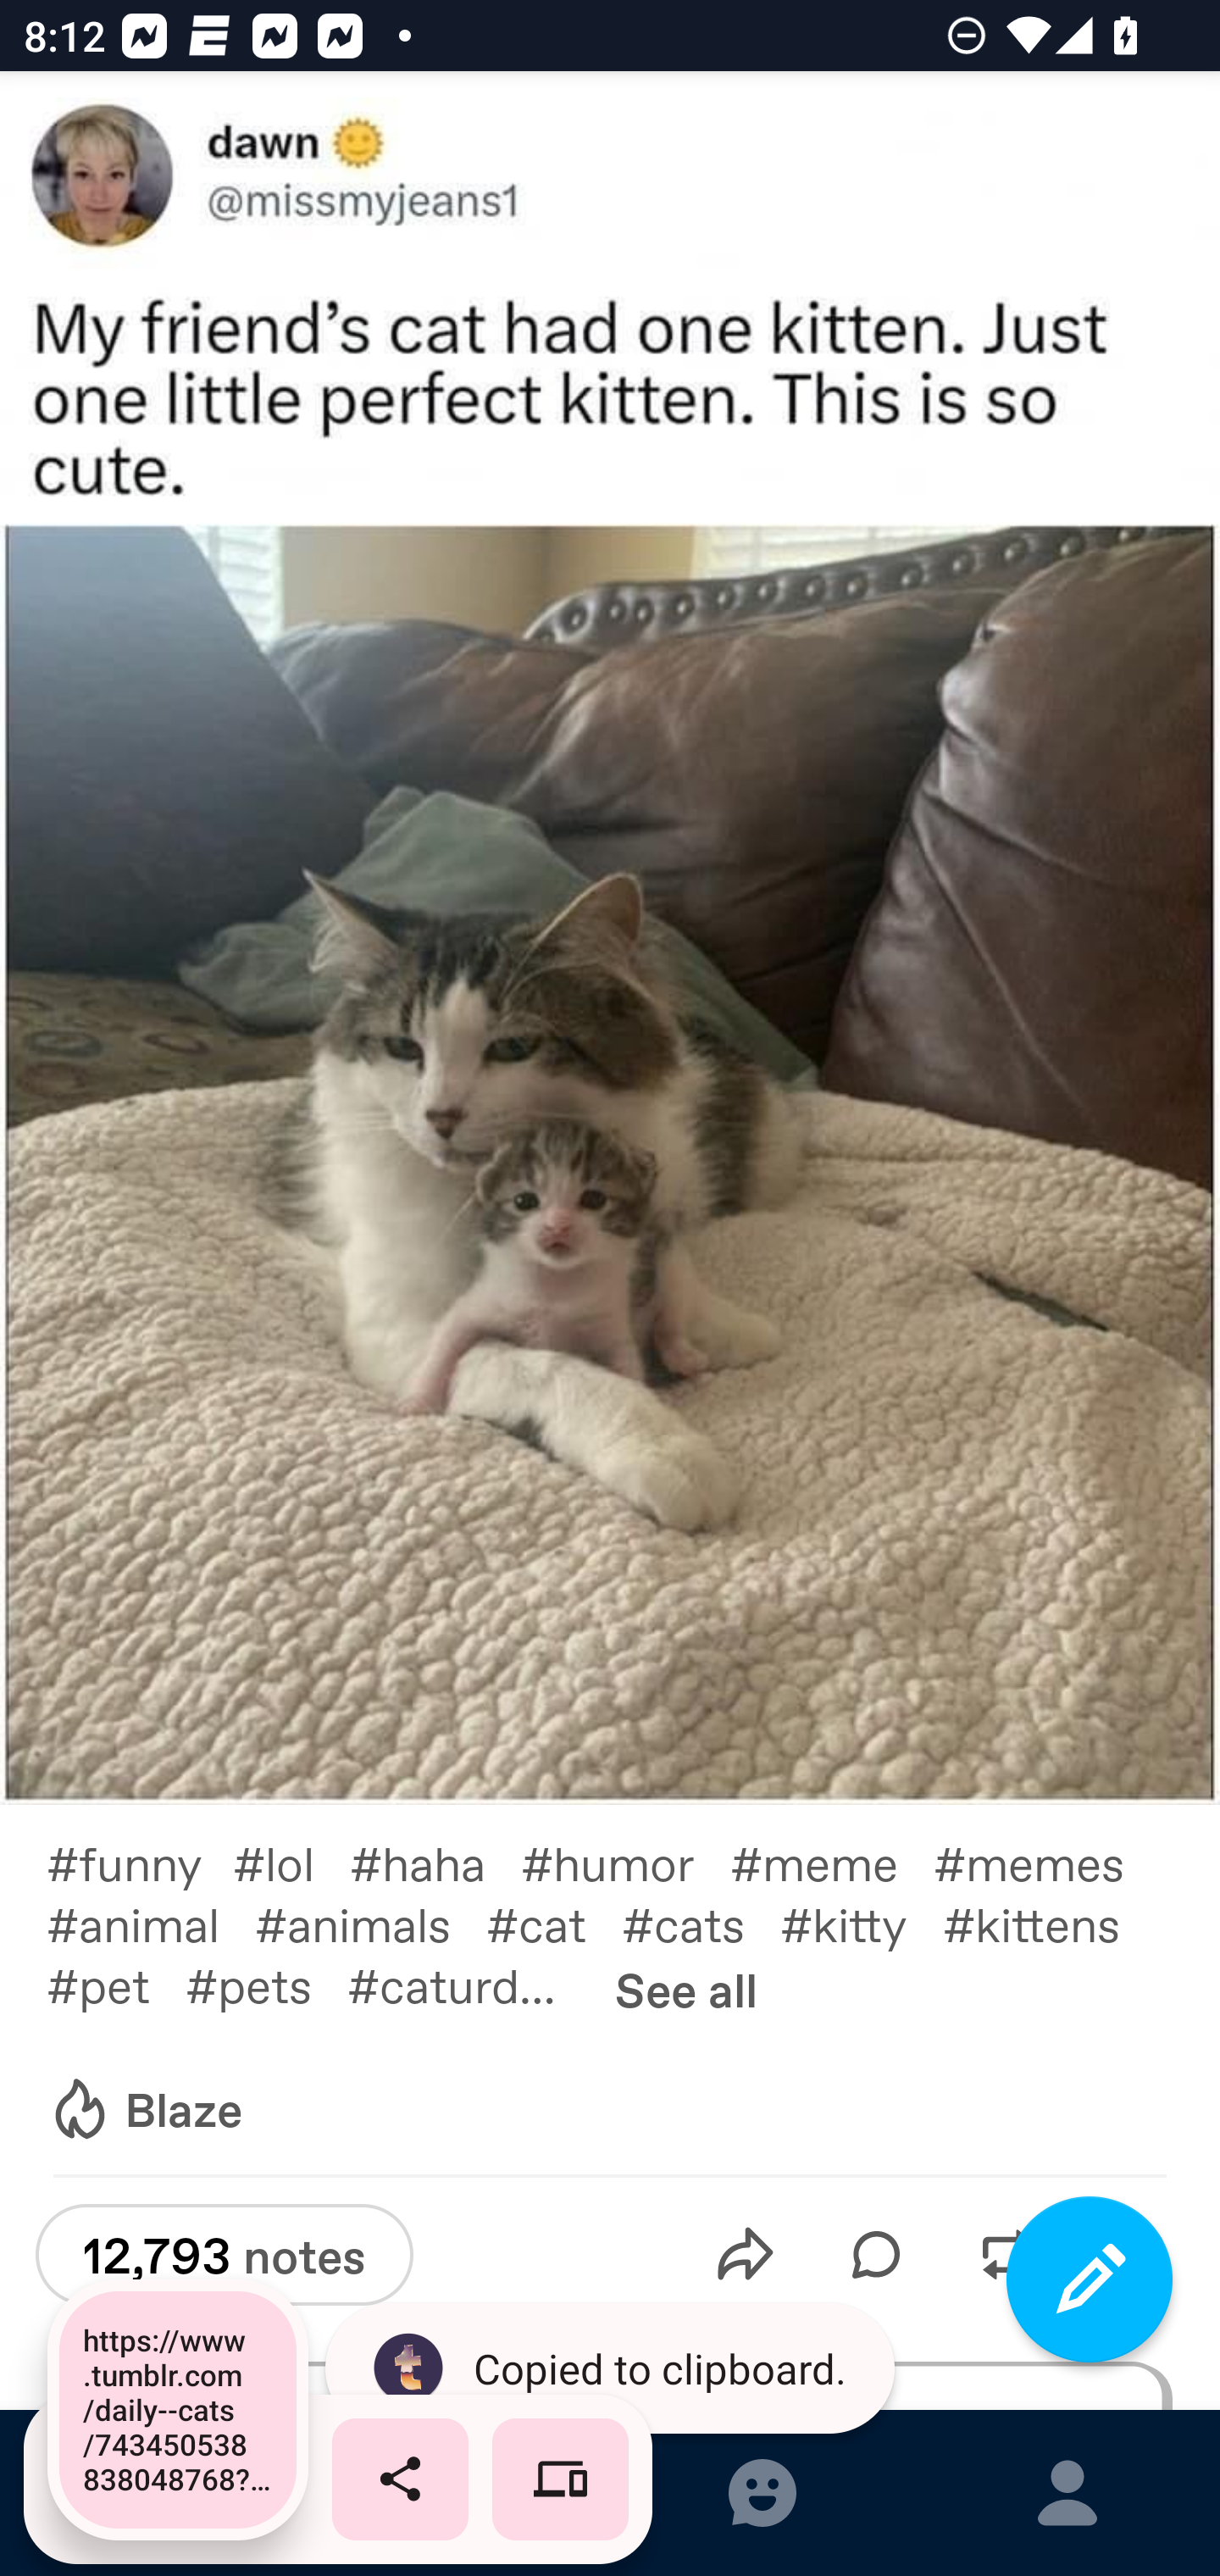 This screenshot has height=2576, width=1220. What do you see at coordinates (862, 1924) in the screenshot?
I see `#kitty` at bounding box center [862, 1924].